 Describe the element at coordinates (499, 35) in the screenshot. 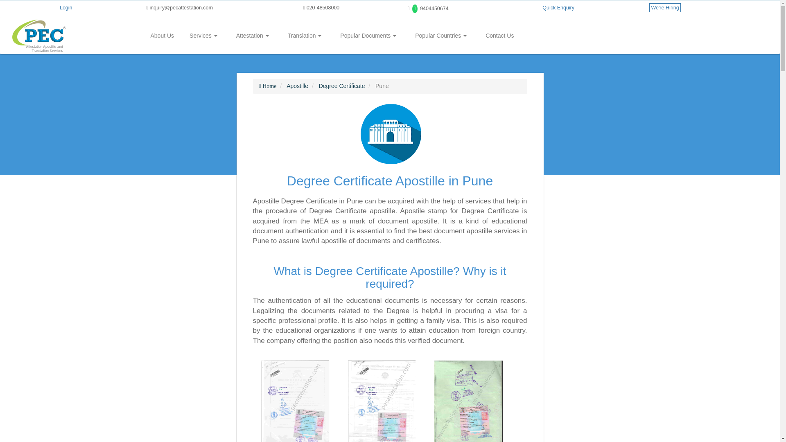

I see `Contact Us` at that location.